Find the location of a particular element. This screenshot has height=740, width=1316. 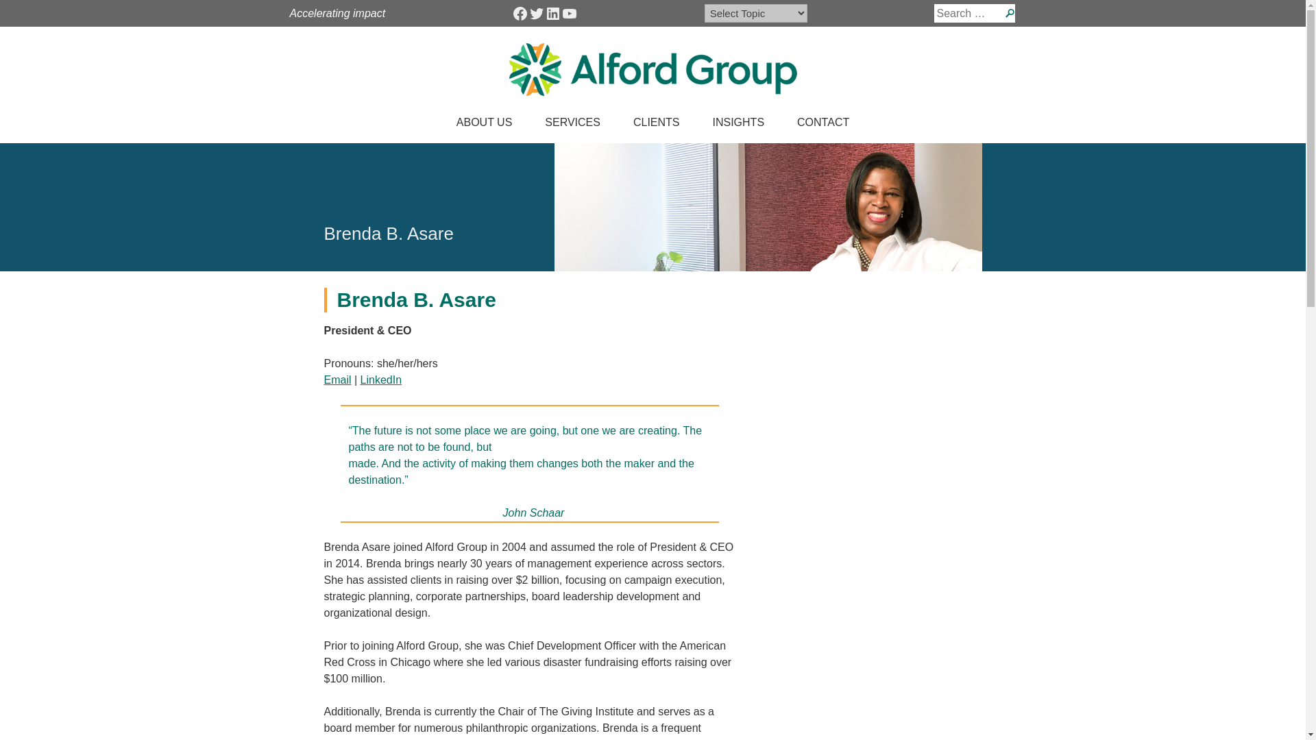

Email is located at coordinates (337, 380).